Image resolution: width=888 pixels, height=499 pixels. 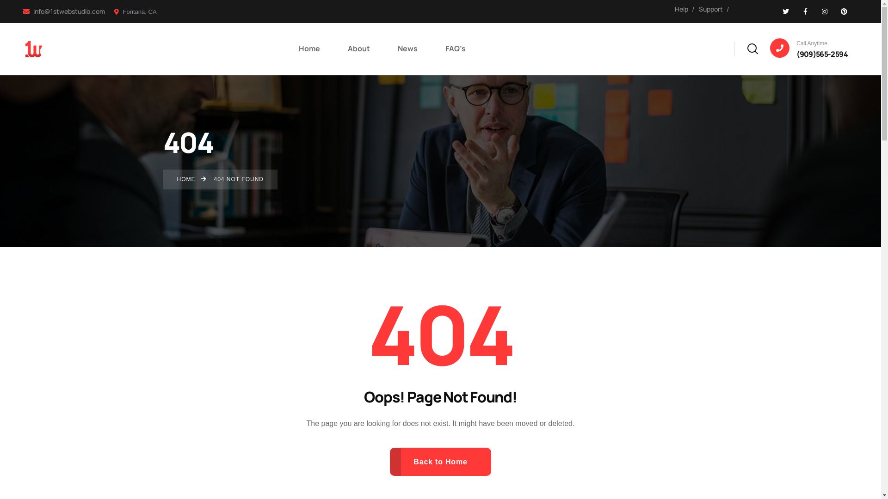 What do you see at coordinates (359, 49) in the screenshot?
I see `About` at bounding box center [359, 49].